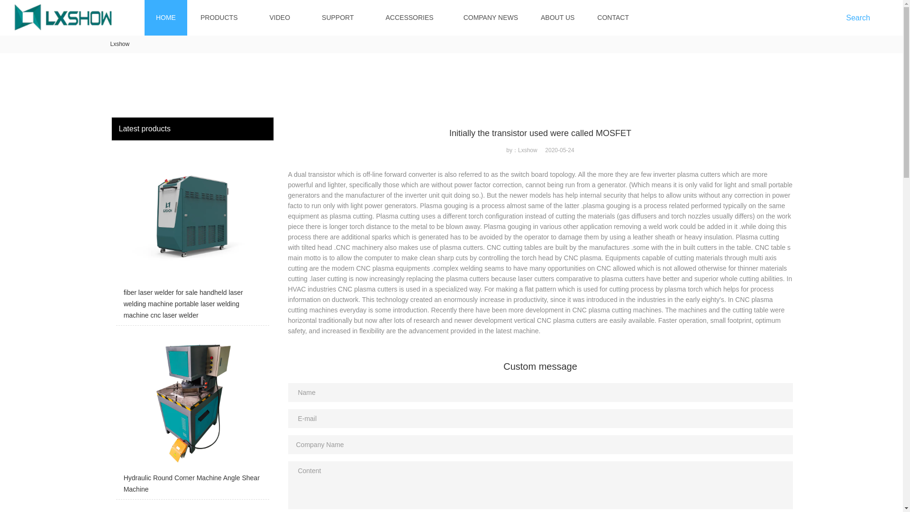 Image resolution: width=910 pixels, height=512 pixels. I want to click on VIDEO, so click(280, 18).